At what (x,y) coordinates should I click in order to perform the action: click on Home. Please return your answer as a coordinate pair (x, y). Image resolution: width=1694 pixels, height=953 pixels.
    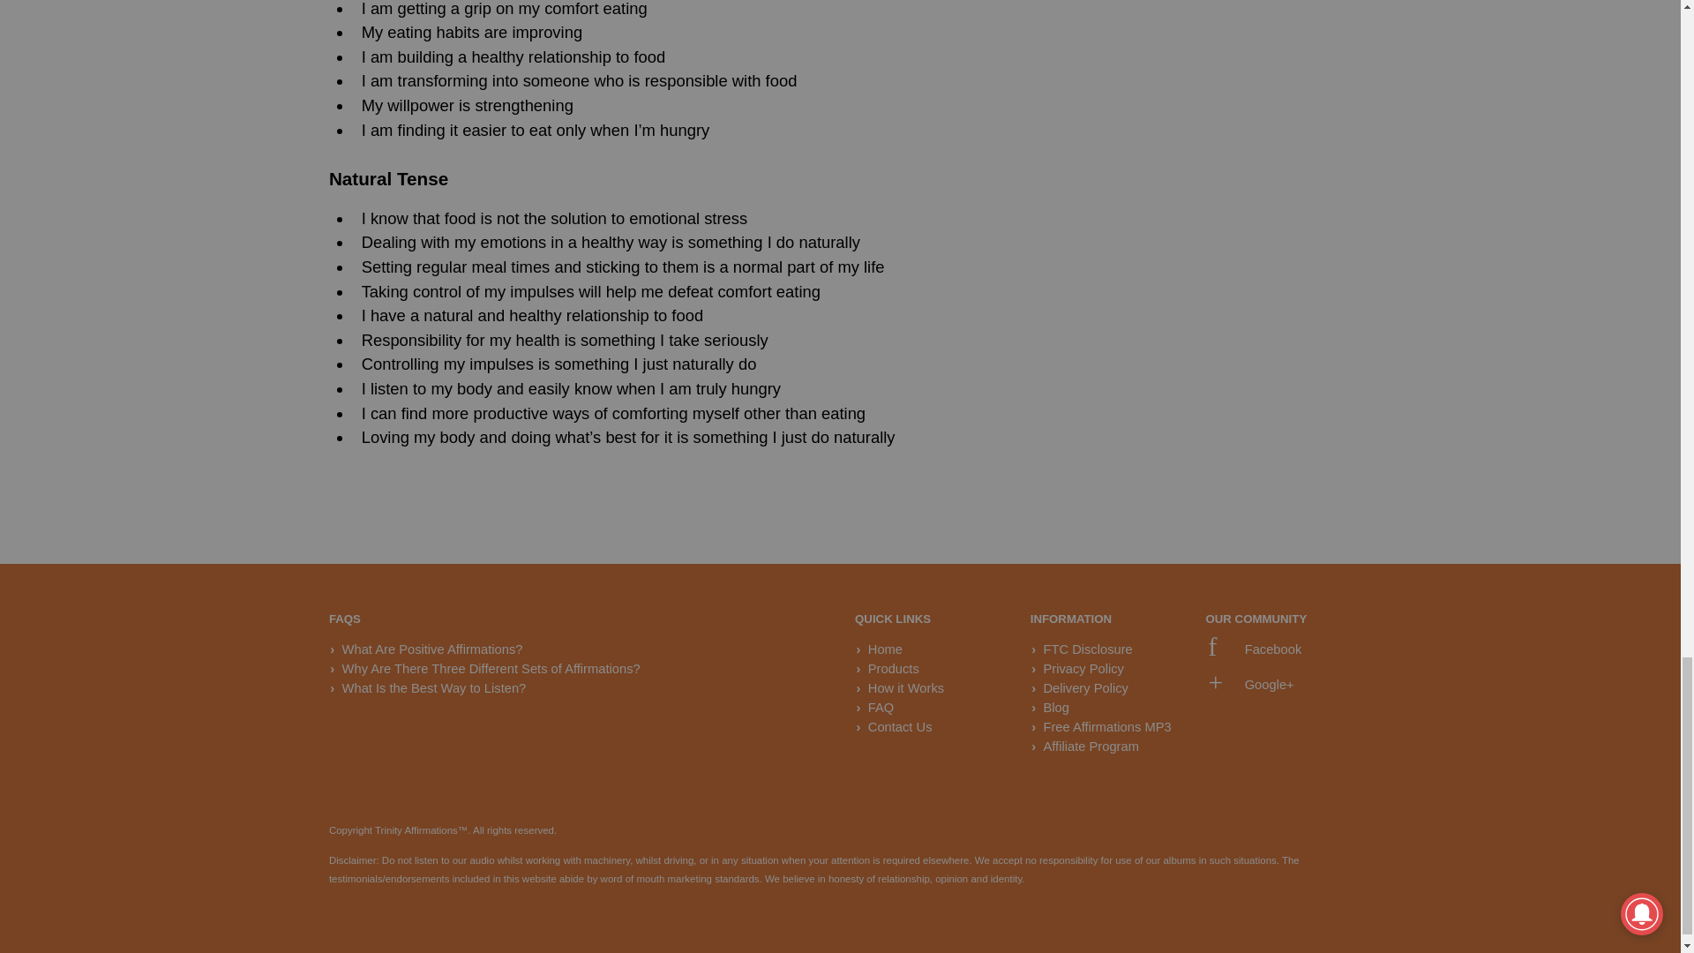
    Looking at the image, I should click on (885, 649).